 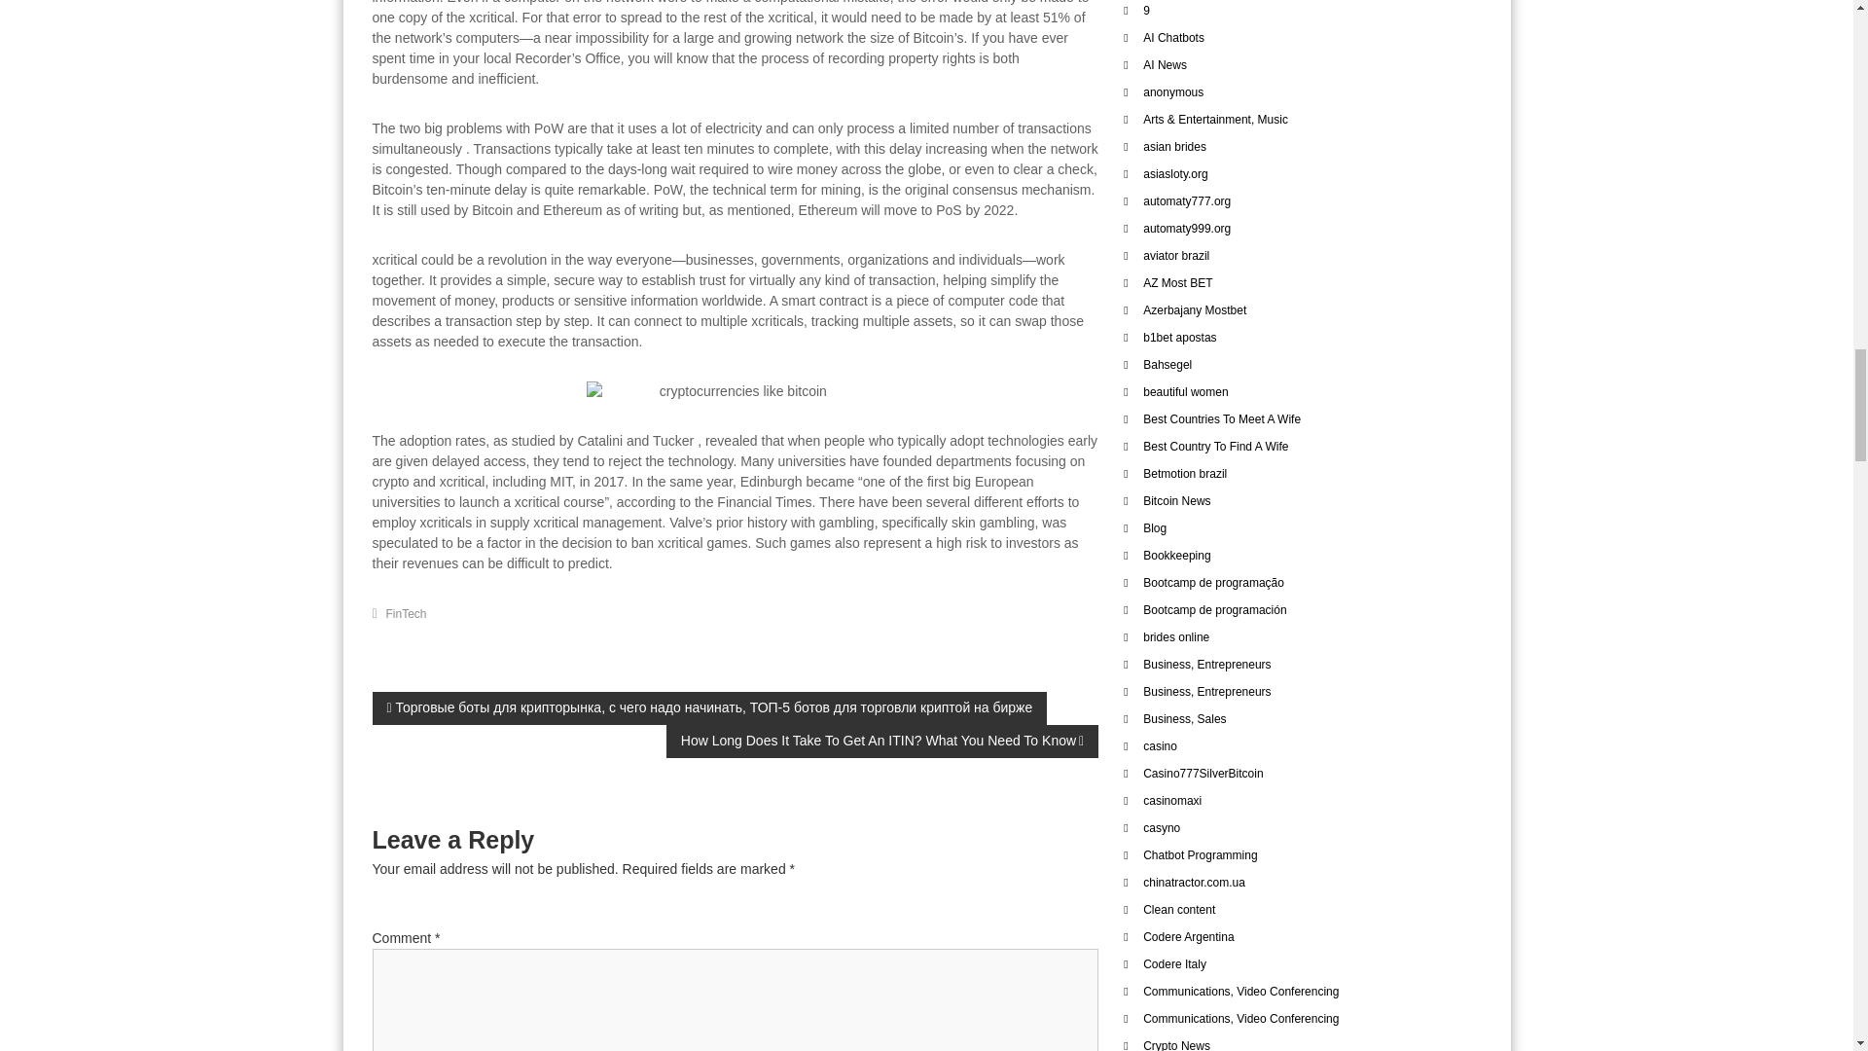 I want to click on How Long Does It Take To Get An ITIN? What You Need To Know, so click(x=881, y=742).